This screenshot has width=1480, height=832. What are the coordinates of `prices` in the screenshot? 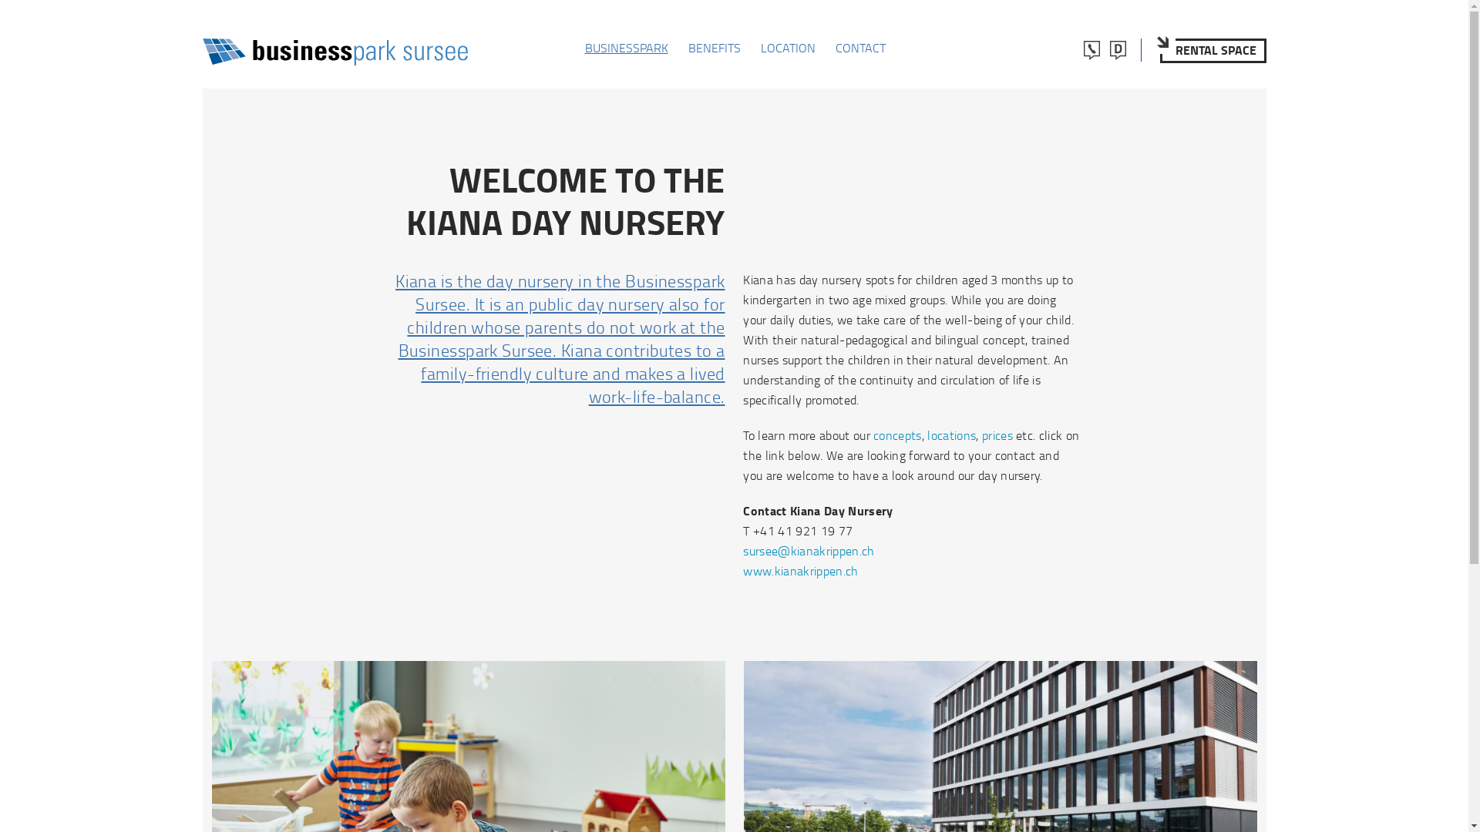 It's located at (997, 435).